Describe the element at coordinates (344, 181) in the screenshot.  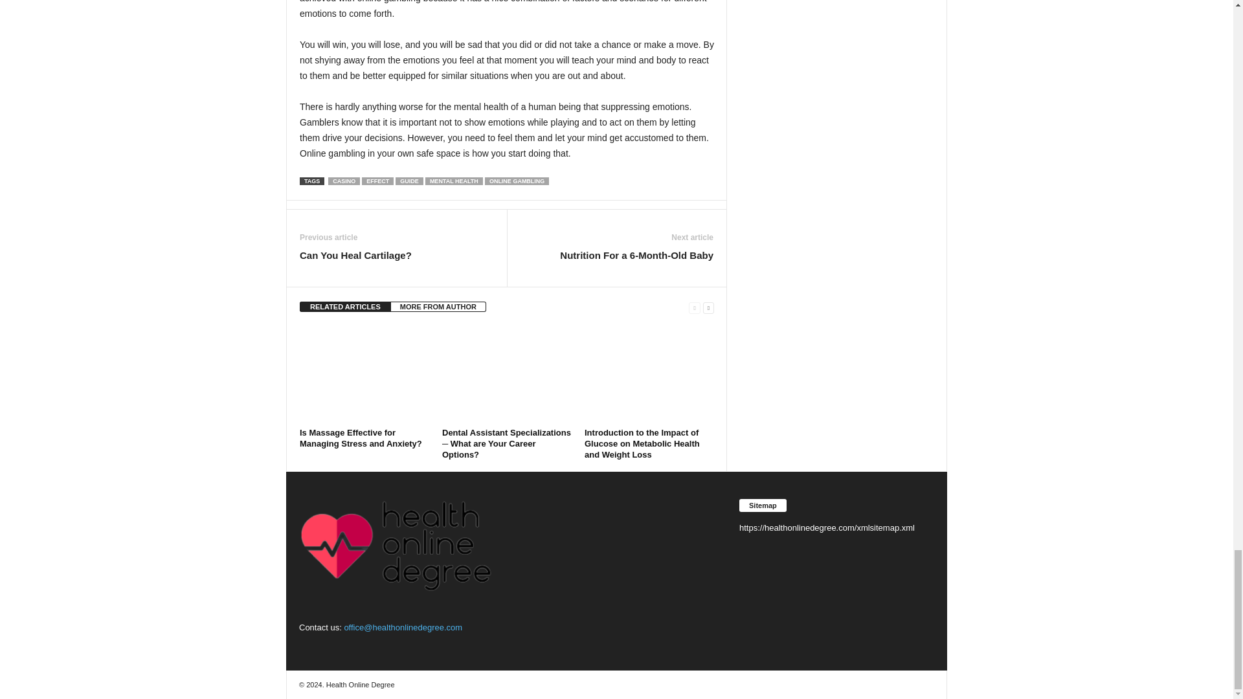
I see `CASINO` at that location.